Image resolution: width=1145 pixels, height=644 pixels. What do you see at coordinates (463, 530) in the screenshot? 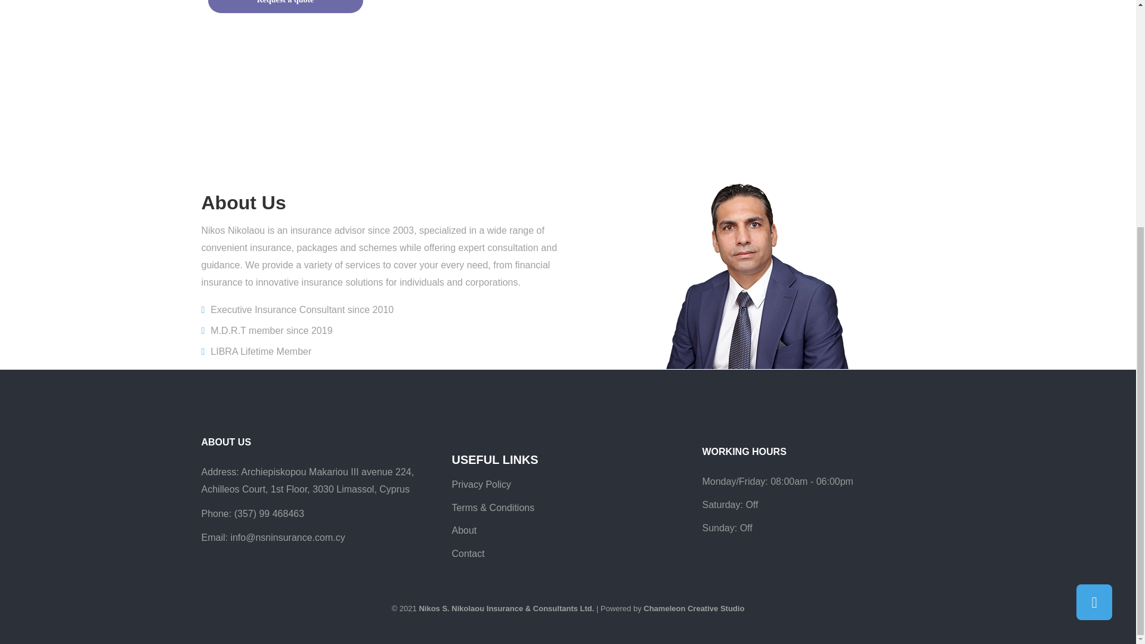
I see `About` at bounding box center [463, 530].